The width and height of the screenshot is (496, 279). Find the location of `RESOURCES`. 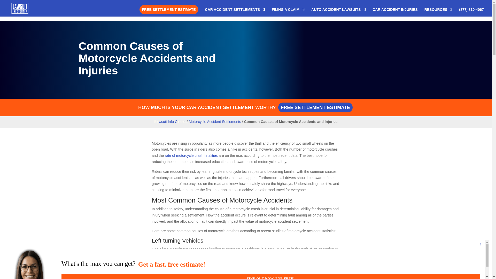

RESOURCES is located at coordinates (438, 12).